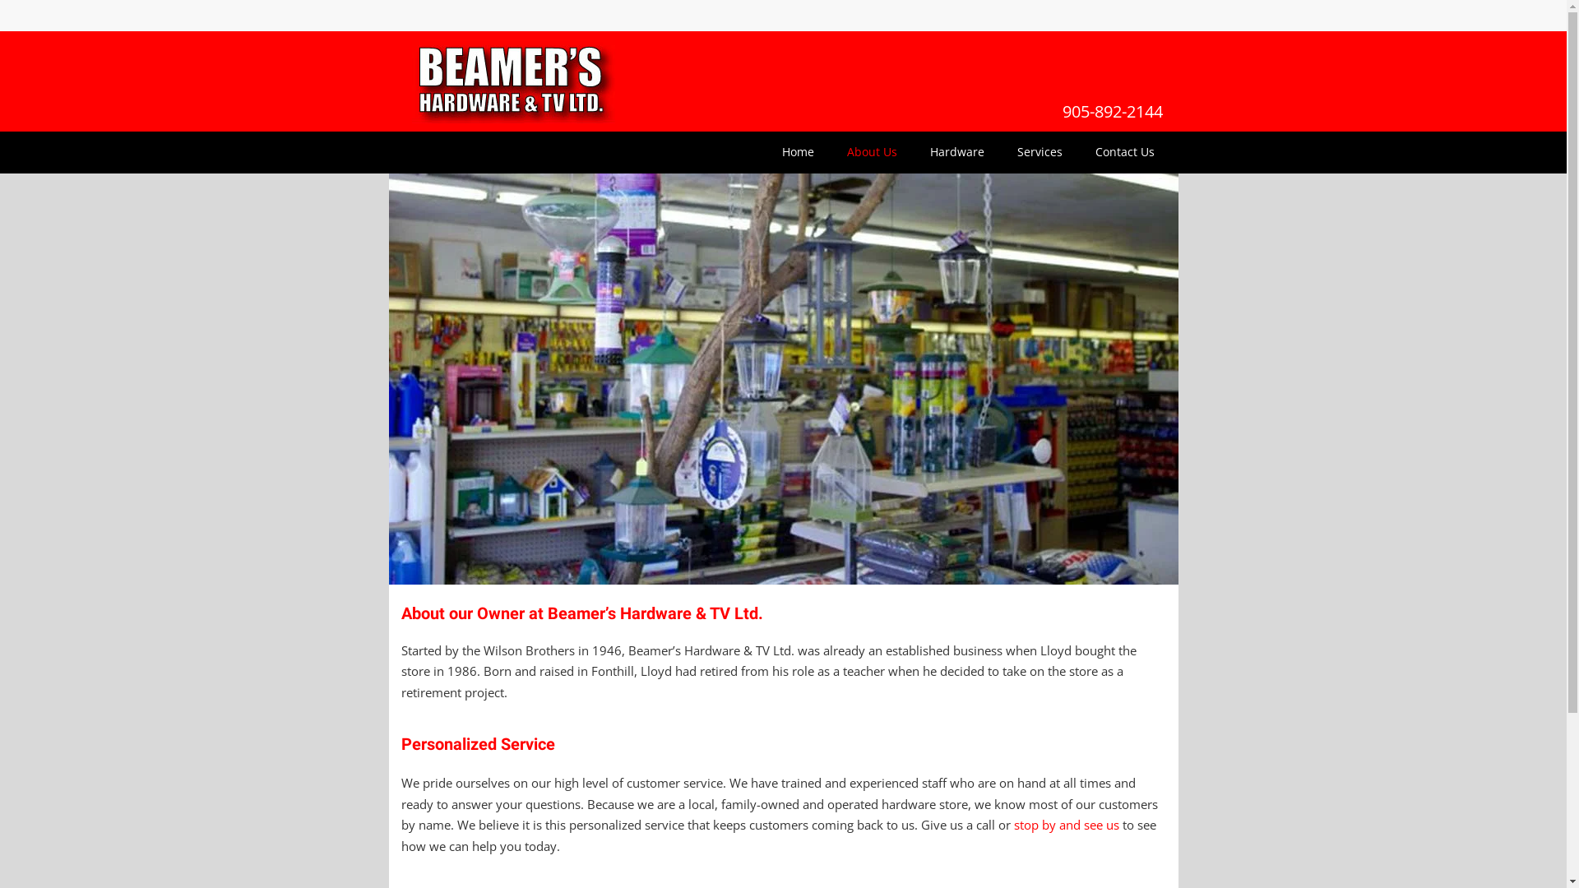 The image size is (1579, 888). I want to click on 905-892-2144, so click(1113, 112).